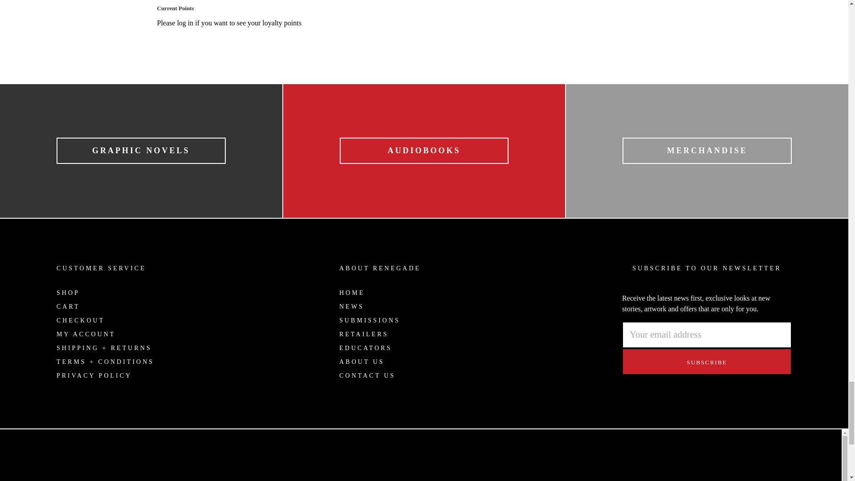  What do you see at coordinates (707, 362) in the screenshot?
I see `Subscribe` at bounding box center [707, 362].